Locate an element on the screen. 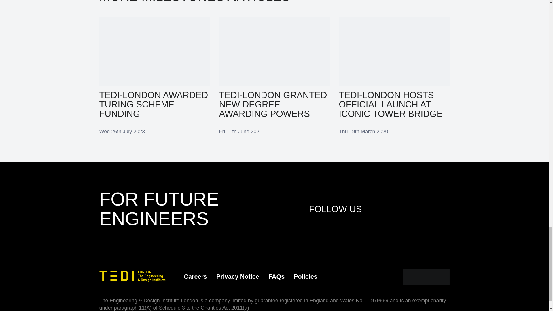 Image resolution: width=553 pixels, height=311 pixels. TEDI-London awarded Turing Scheme funding is located at coordinates (154, 76).